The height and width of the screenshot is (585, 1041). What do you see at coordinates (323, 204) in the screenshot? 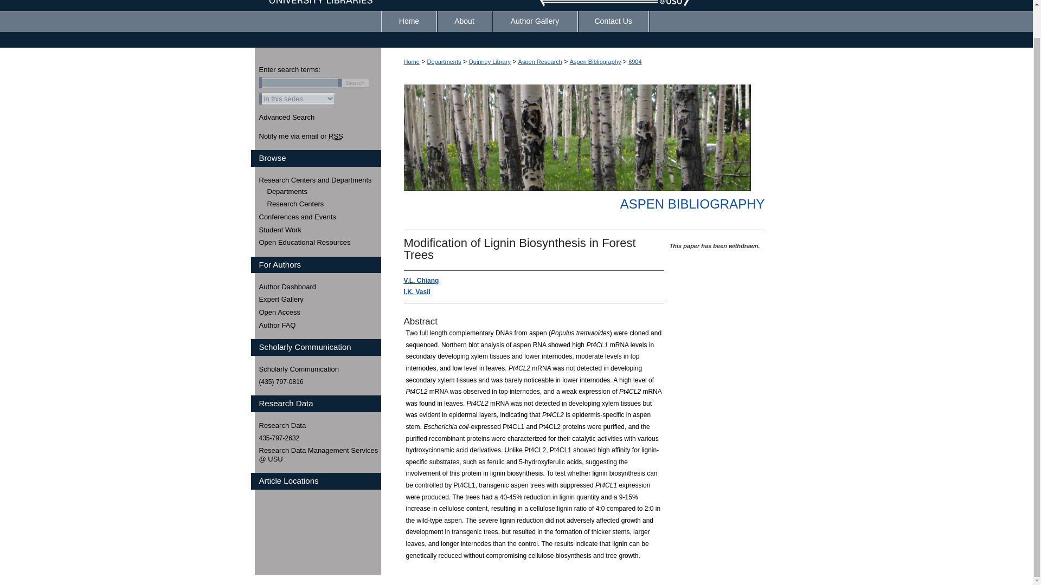
I see `Research Centers` at bounding box center [323, 204].